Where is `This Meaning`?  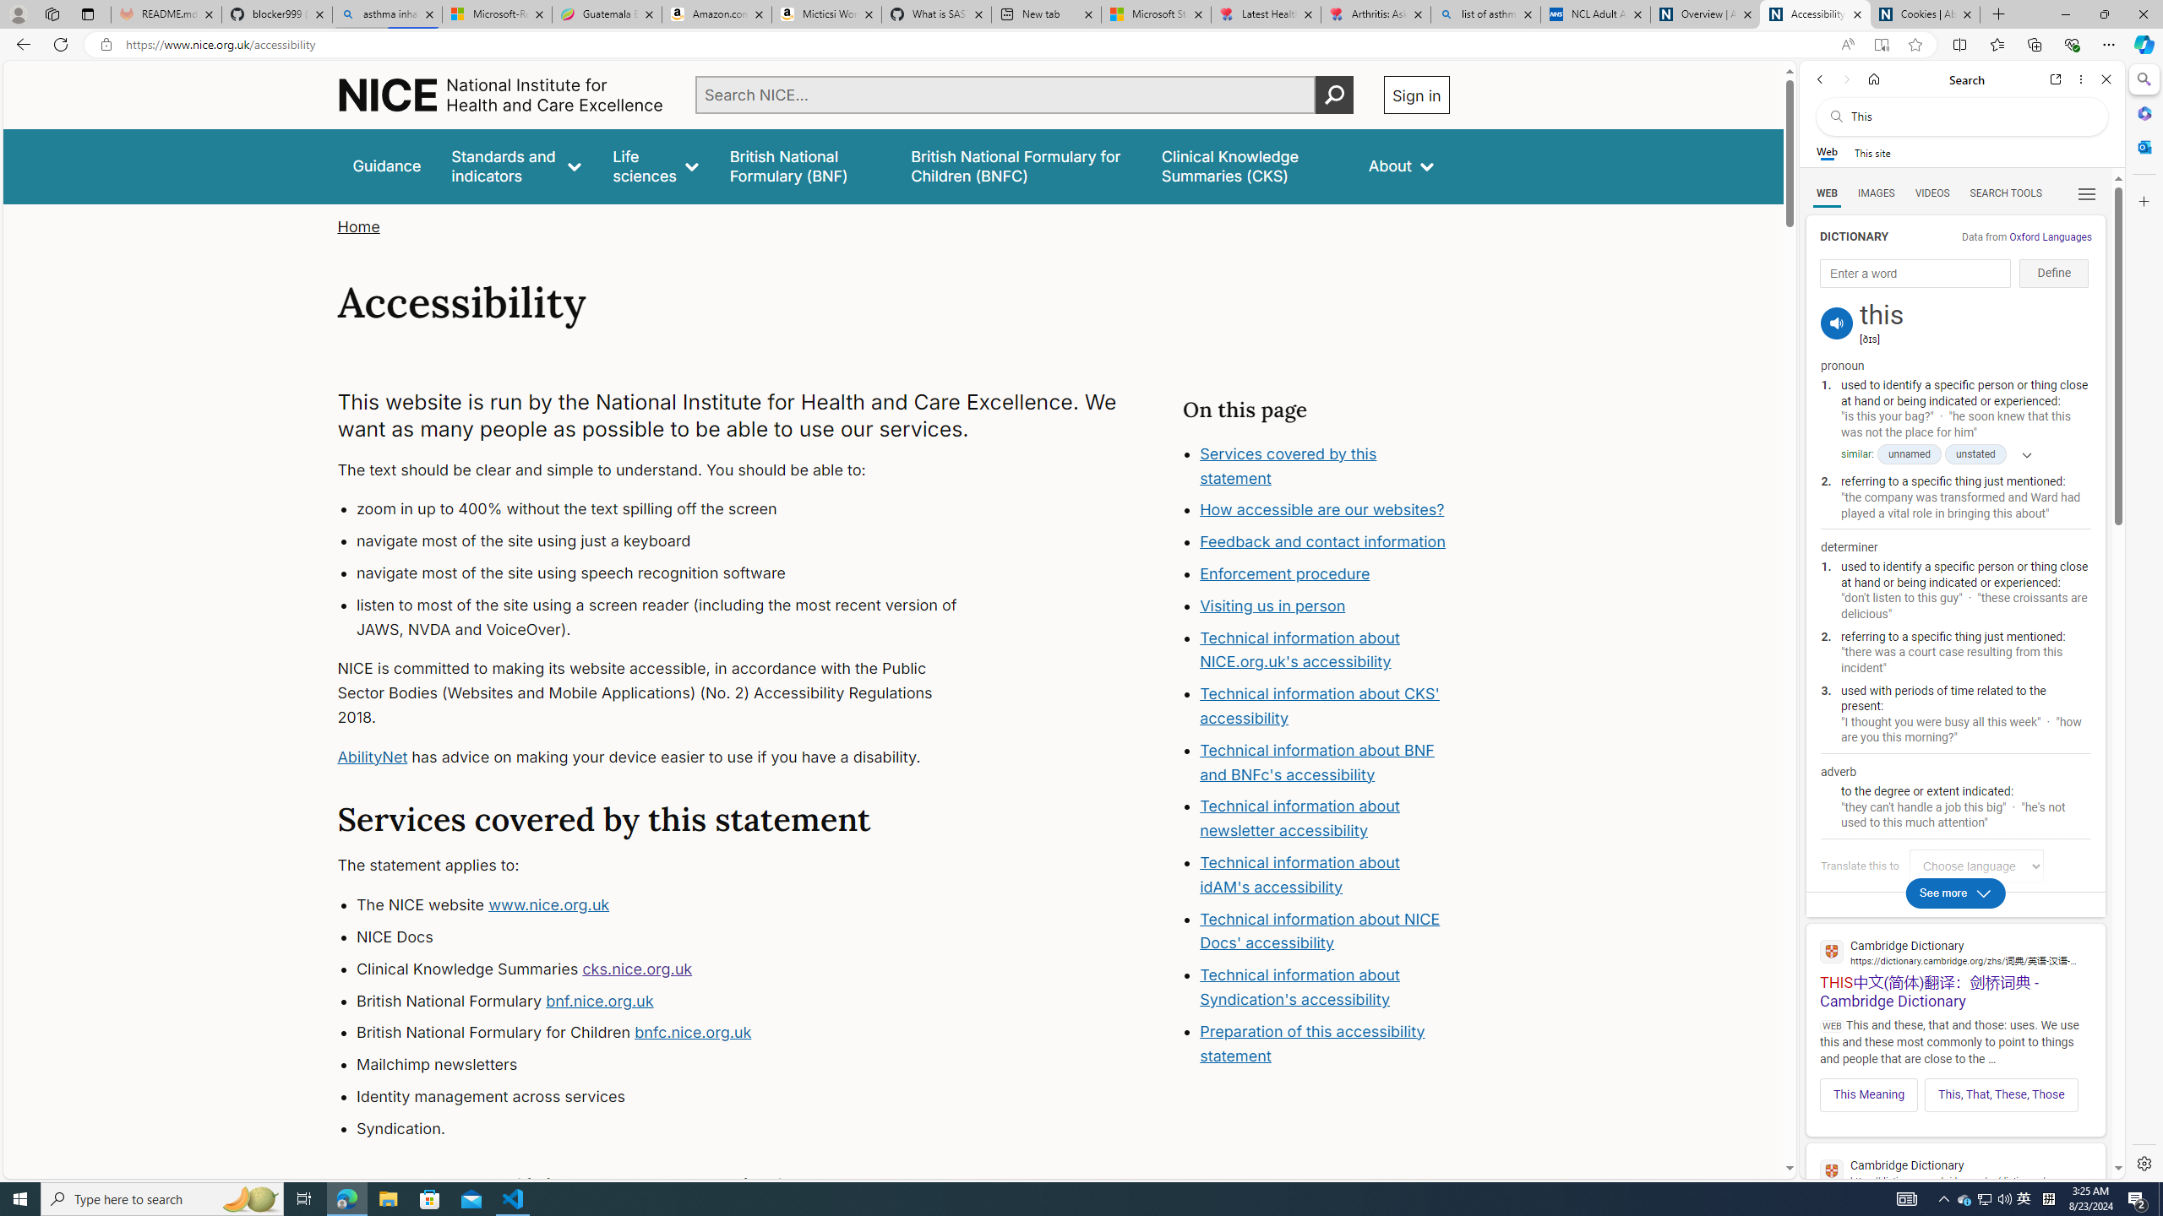 This Meaning is located at coordinates (1868, 1094).